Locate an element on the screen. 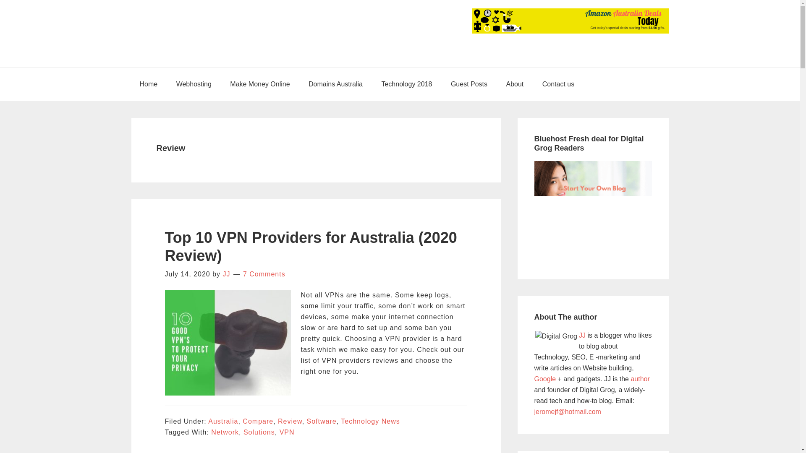 This screenshot has width=806, height=453. About is located at coordinates (515, 84).